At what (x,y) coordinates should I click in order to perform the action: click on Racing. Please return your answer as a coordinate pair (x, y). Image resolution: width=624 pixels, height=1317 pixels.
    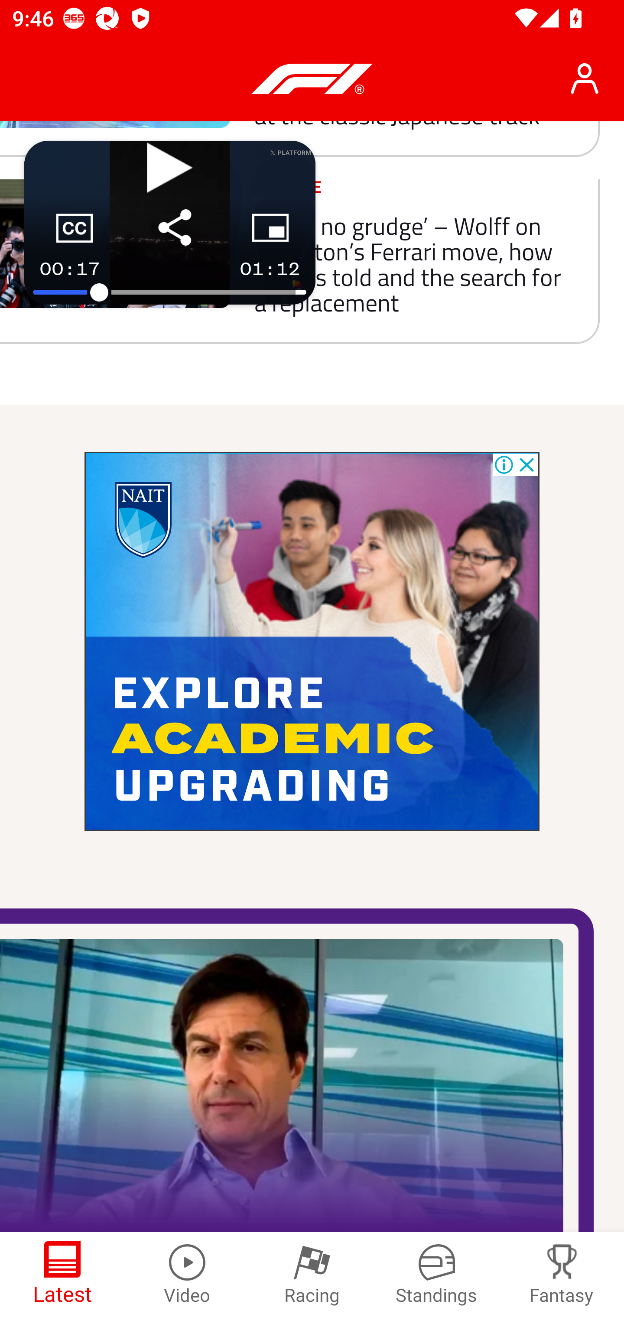
    Looking at the image, I should click on (312, 1275).